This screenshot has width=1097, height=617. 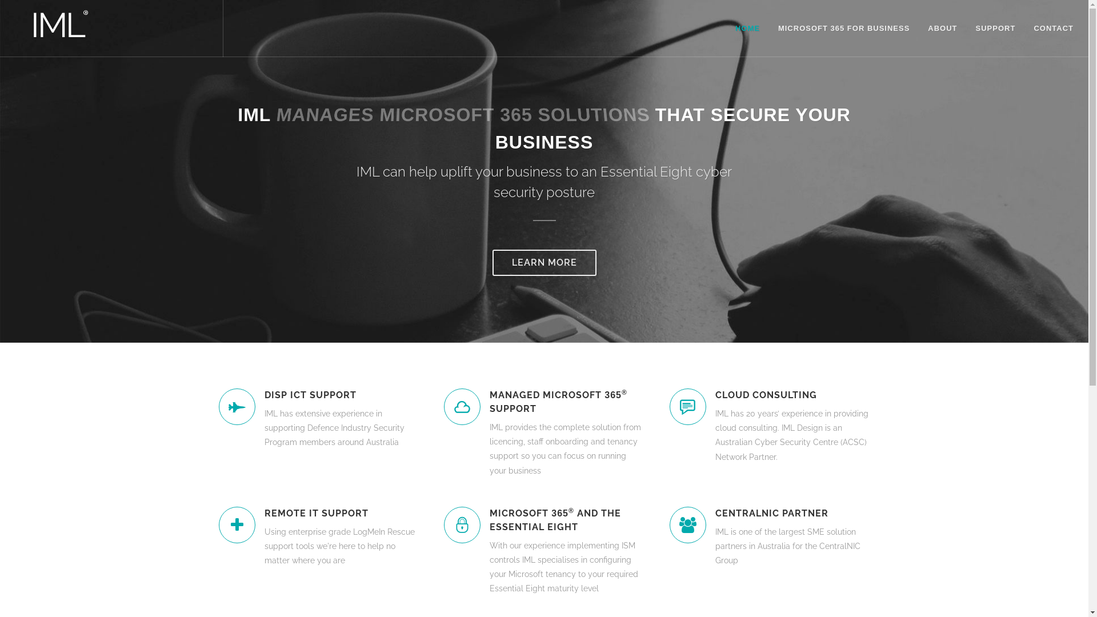 I want to click on CENTRALNIC PARTNER, so click(x=792, y=514).